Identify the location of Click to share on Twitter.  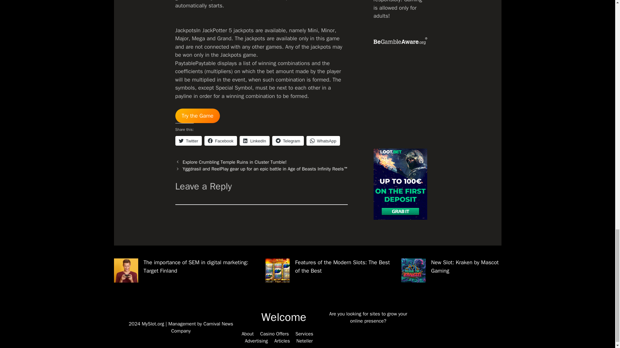
(188, 141).